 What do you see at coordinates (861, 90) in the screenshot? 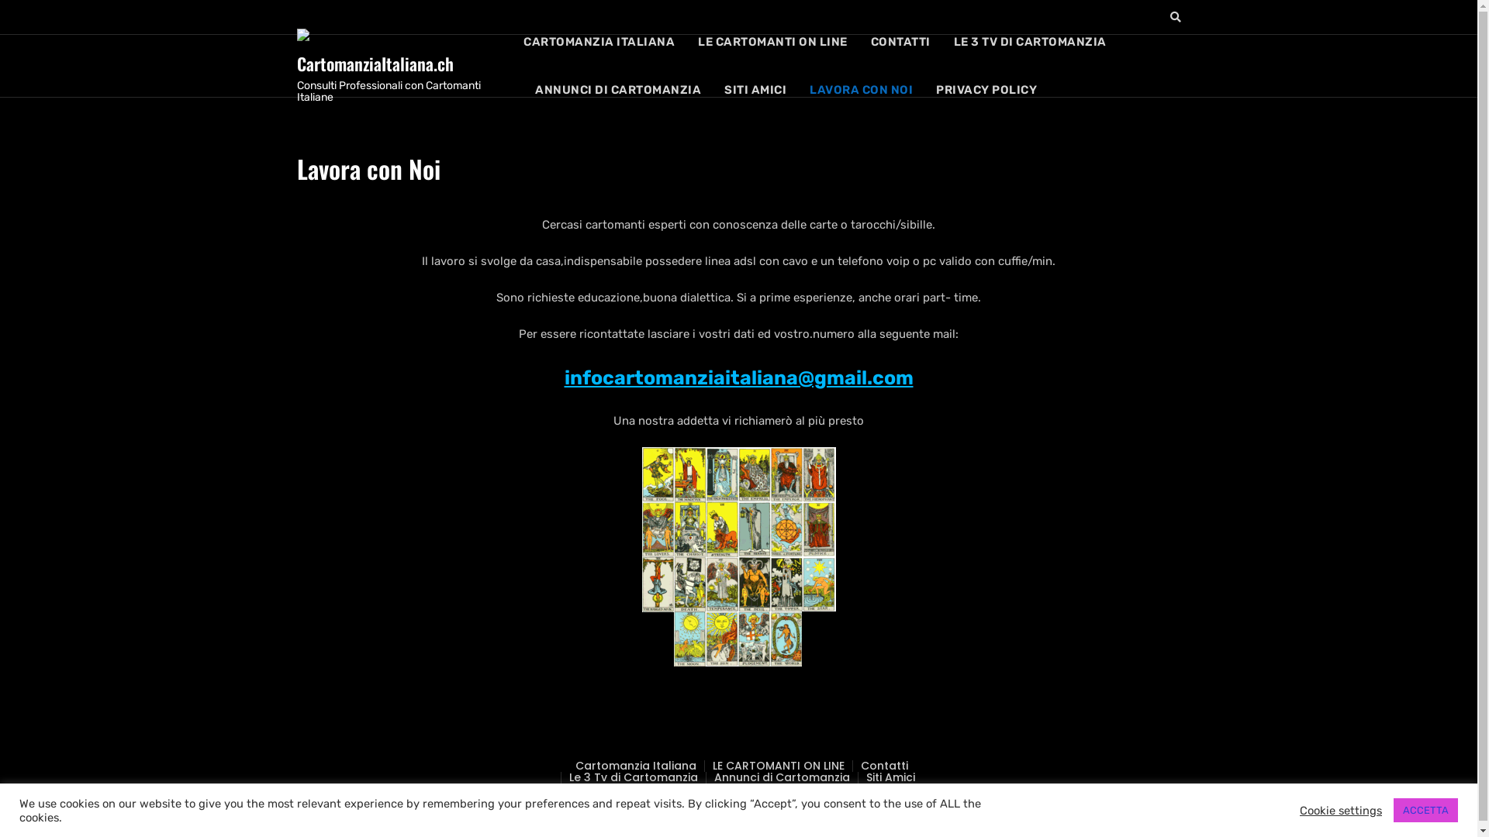
I see `LAVORA CON NOI` at bounding box center [861, 90].